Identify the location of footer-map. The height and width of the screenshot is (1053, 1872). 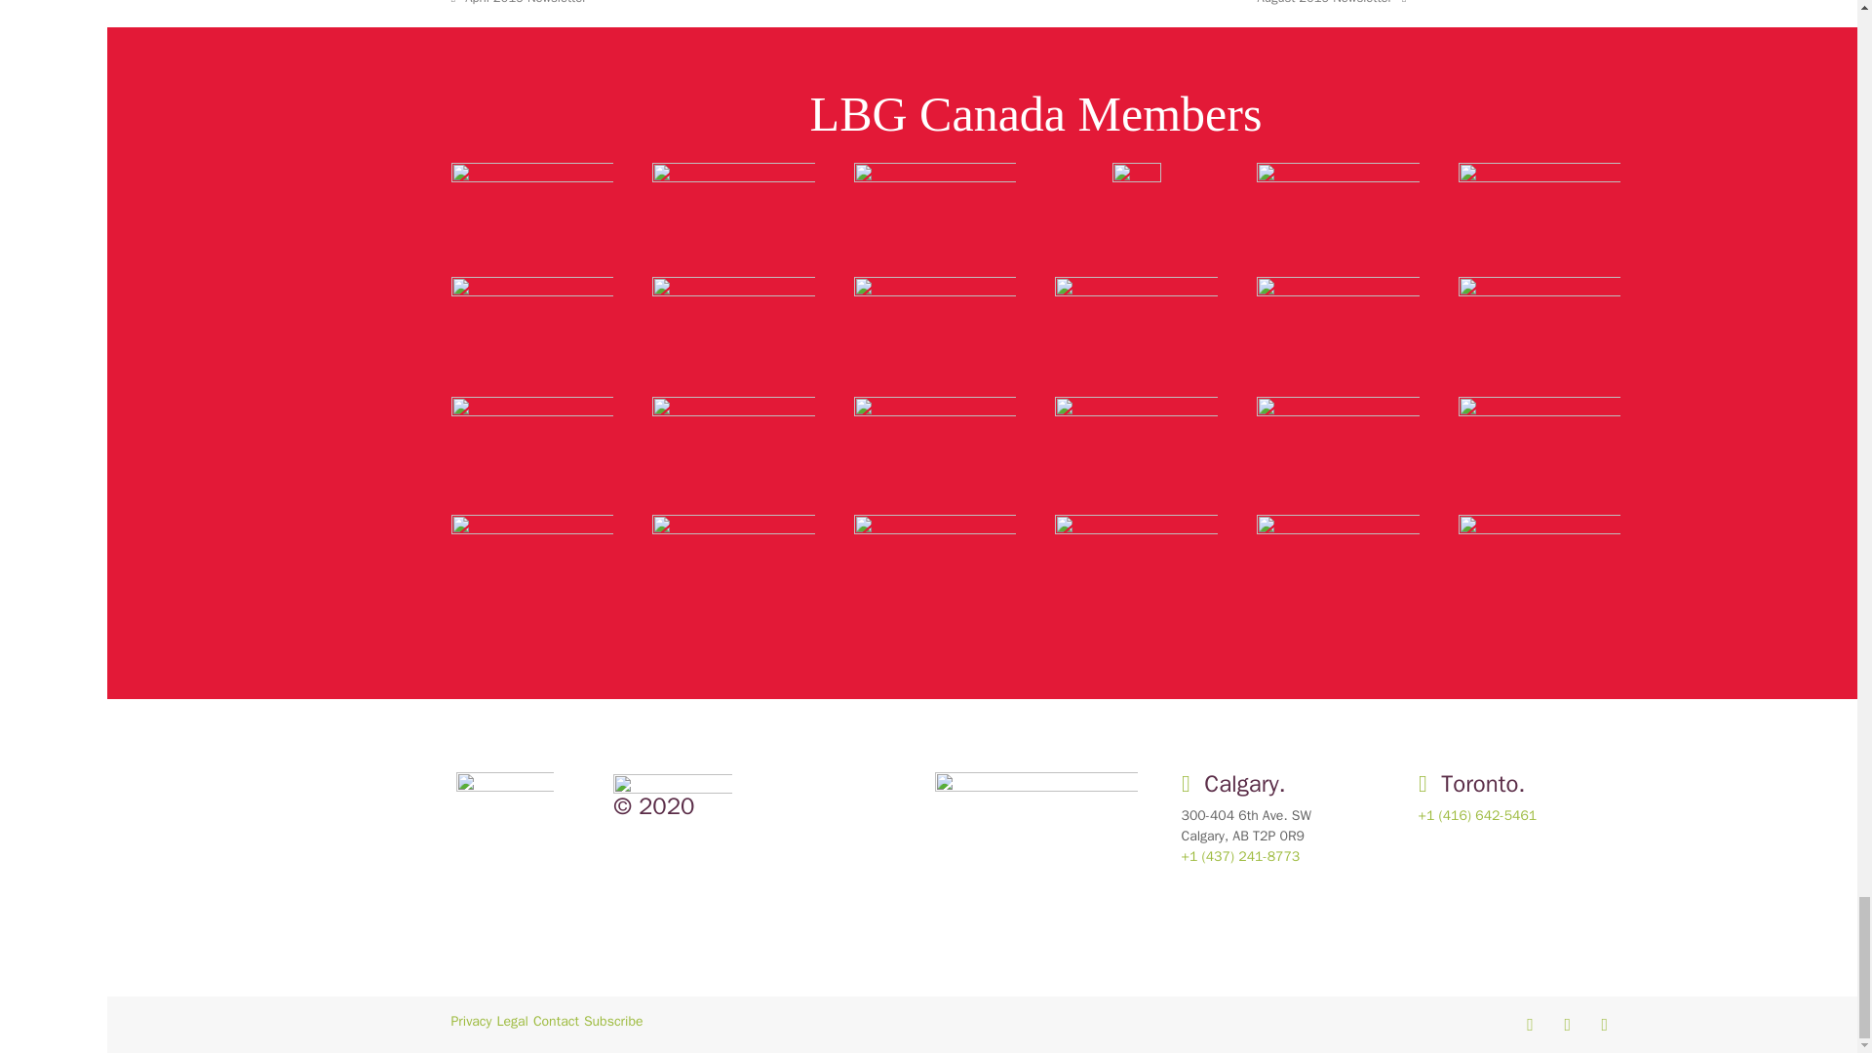
(1035, 856).